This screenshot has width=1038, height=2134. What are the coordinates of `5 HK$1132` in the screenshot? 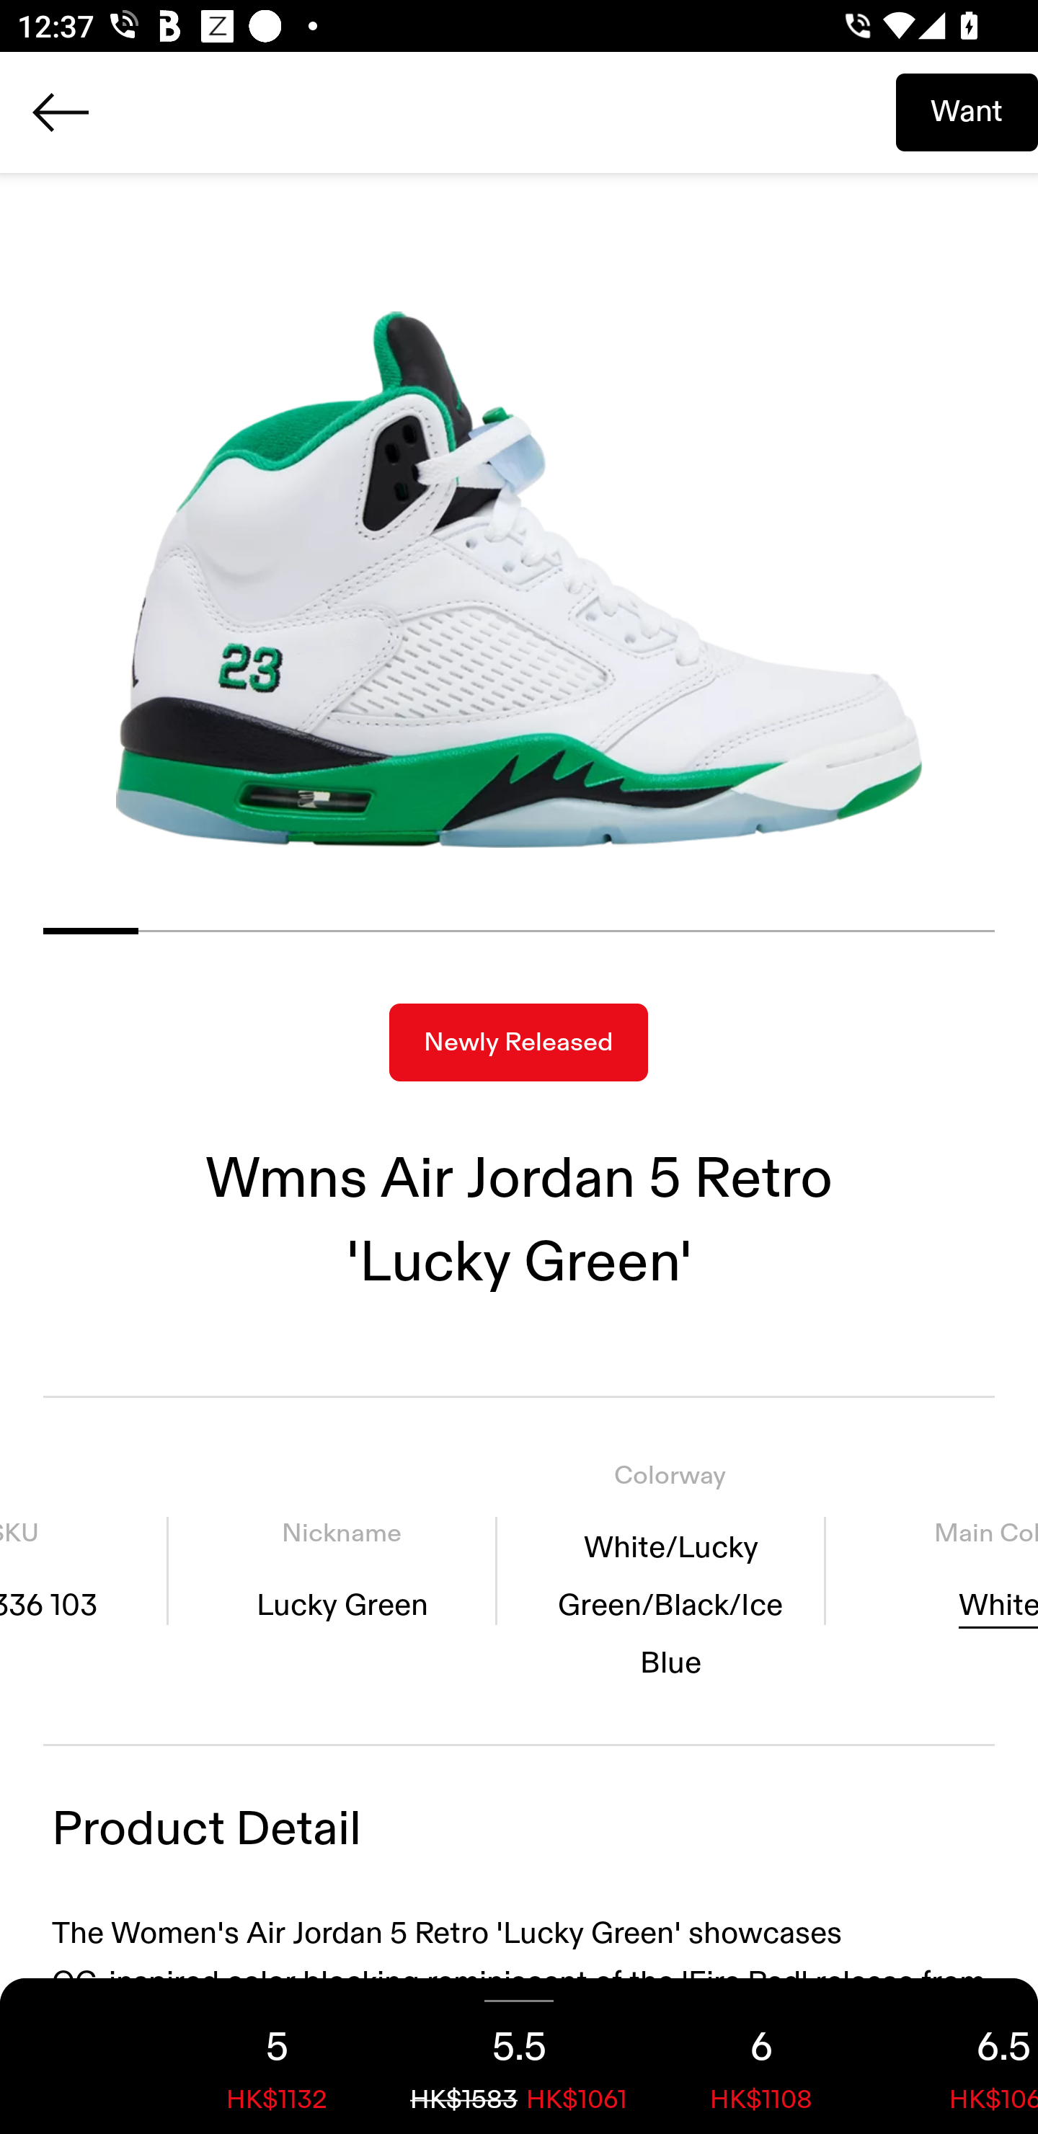 It's located at (277, 2056).